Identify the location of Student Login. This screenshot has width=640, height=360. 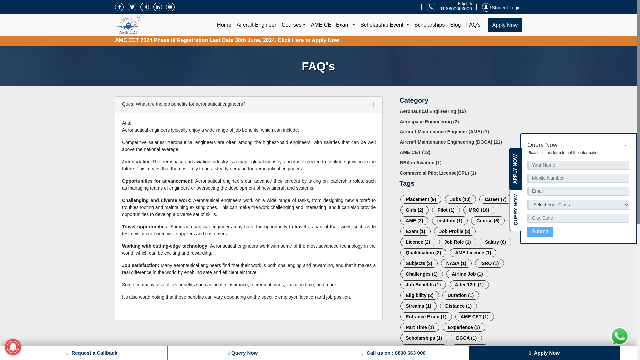
(501, 8).